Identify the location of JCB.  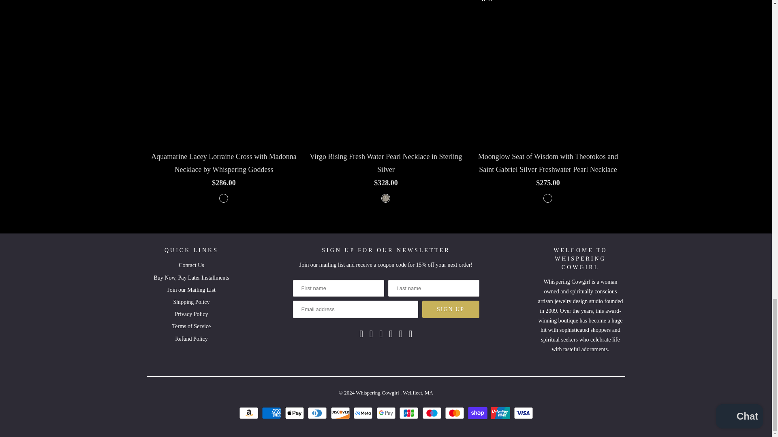
(410, 413).